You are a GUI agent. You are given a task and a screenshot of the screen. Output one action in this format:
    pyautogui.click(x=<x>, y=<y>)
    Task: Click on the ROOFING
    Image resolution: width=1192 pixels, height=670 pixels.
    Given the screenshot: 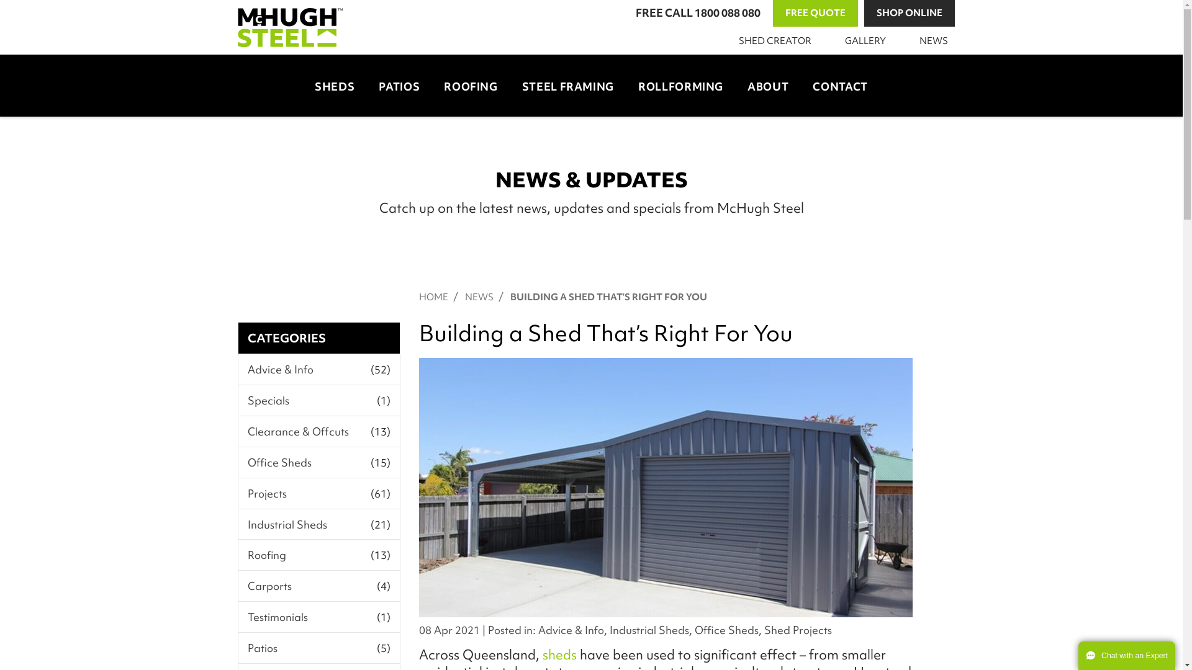 What is the action you would take?
    pyautogui.click(x=471, y=85)
    